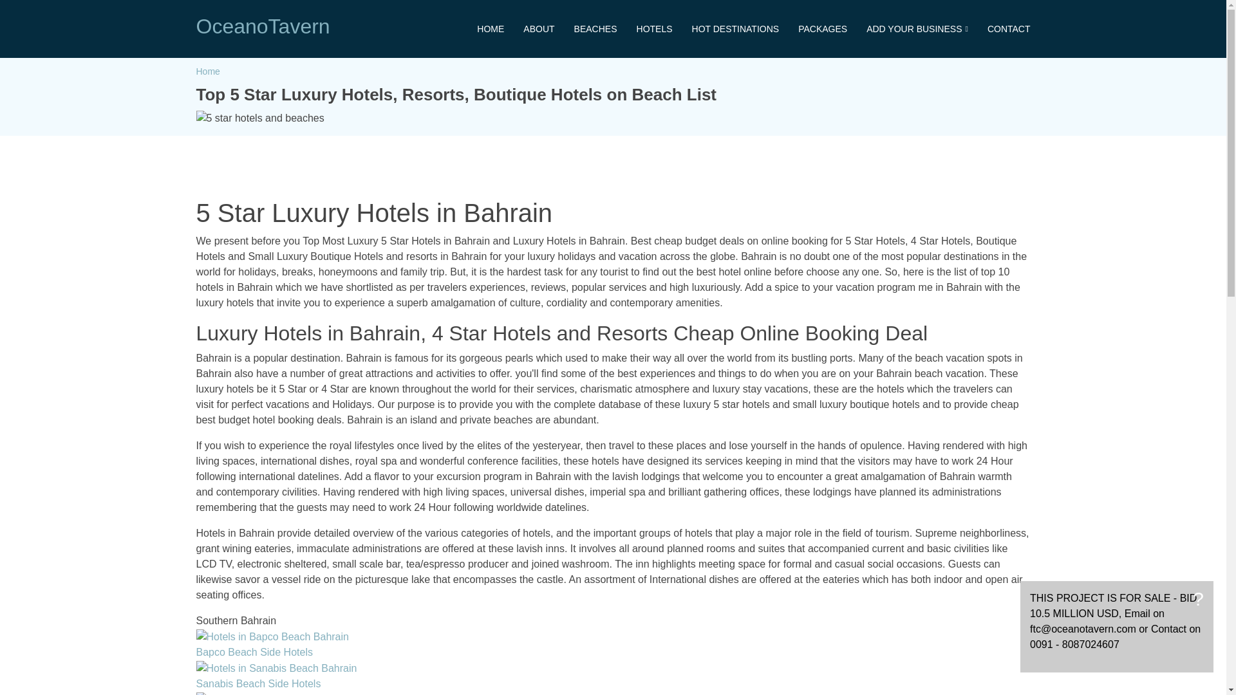  I want to click on Bapco Beach Side Hotels, so click(254, 652).